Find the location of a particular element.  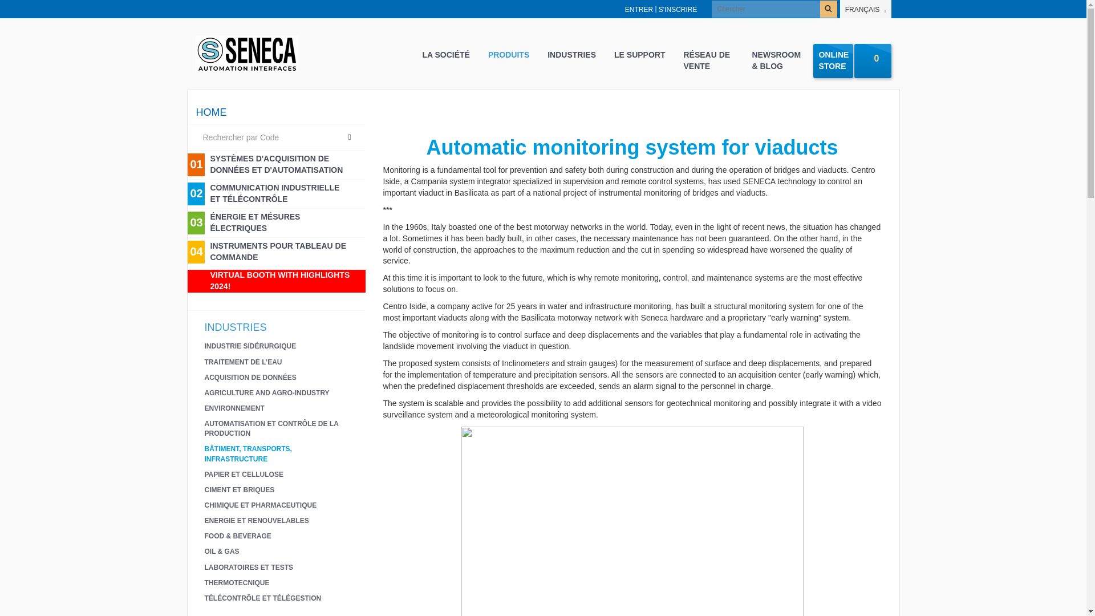

PRODUITS is located at coordinates (508, 55).